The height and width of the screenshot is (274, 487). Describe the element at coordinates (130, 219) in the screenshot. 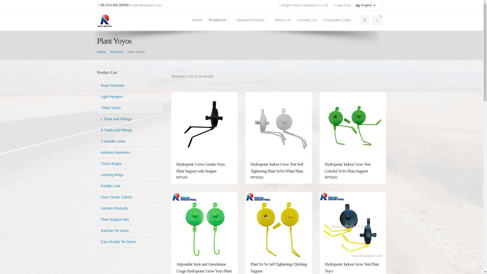

I see `Plant Support Net` at that location.